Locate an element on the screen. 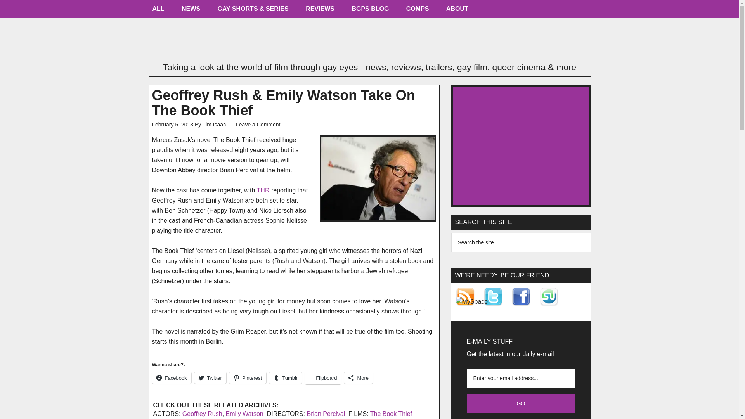 This screenshot has height=419, width=745. Click to share on Twitter is located at coordinates (210, 378).